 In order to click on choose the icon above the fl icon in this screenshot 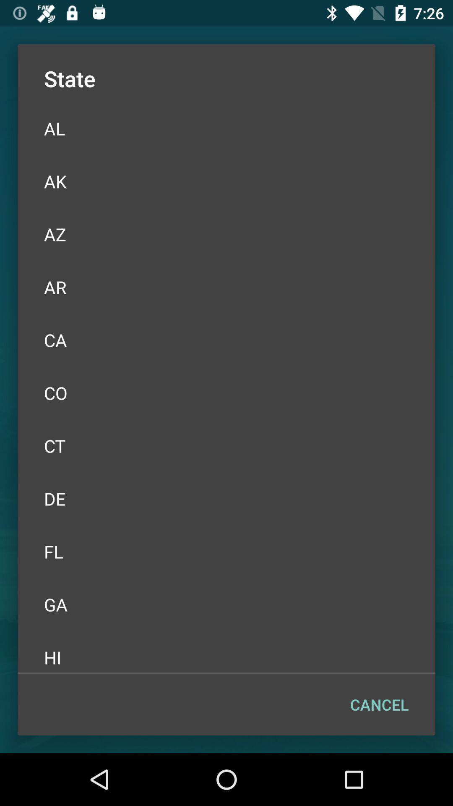, I will do `click(226, 499)`.